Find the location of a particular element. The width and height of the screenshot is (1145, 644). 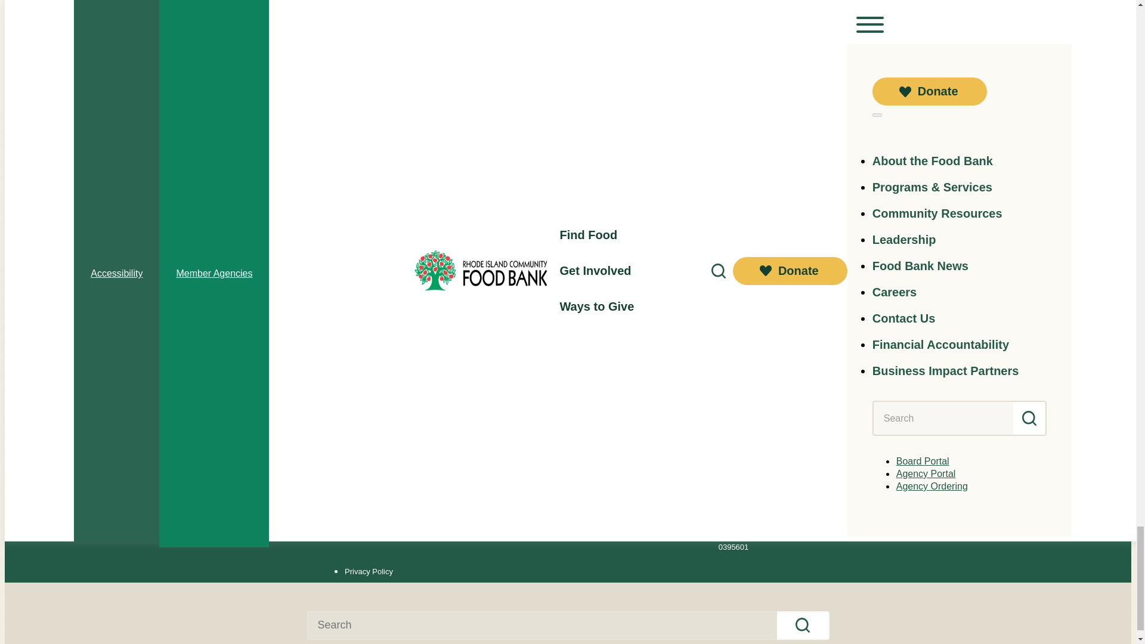

Search is located at coordinates (803, 625).